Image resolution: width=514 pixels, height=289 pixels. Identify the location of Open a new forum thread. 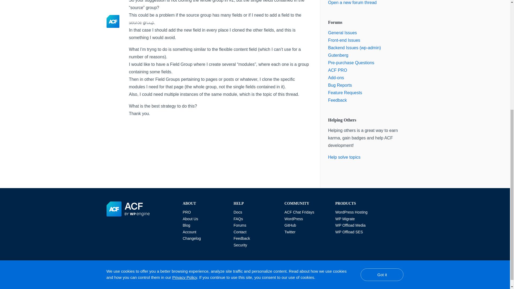
(352, 3).